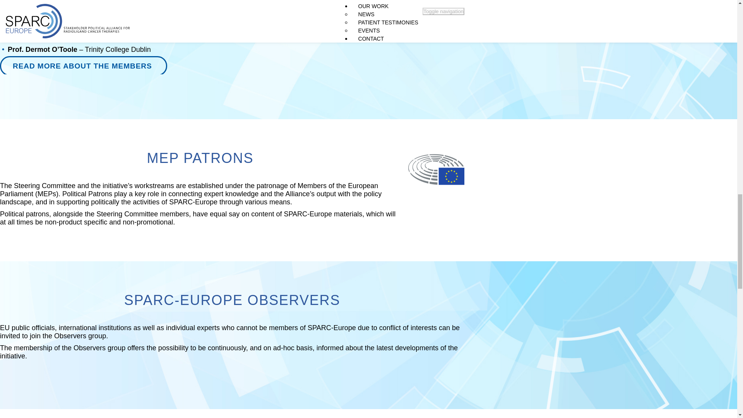  What do you see at coordinates (111, 3) in the screenshot?
I see `Europa UOMO` at bounding box center [111, 3].